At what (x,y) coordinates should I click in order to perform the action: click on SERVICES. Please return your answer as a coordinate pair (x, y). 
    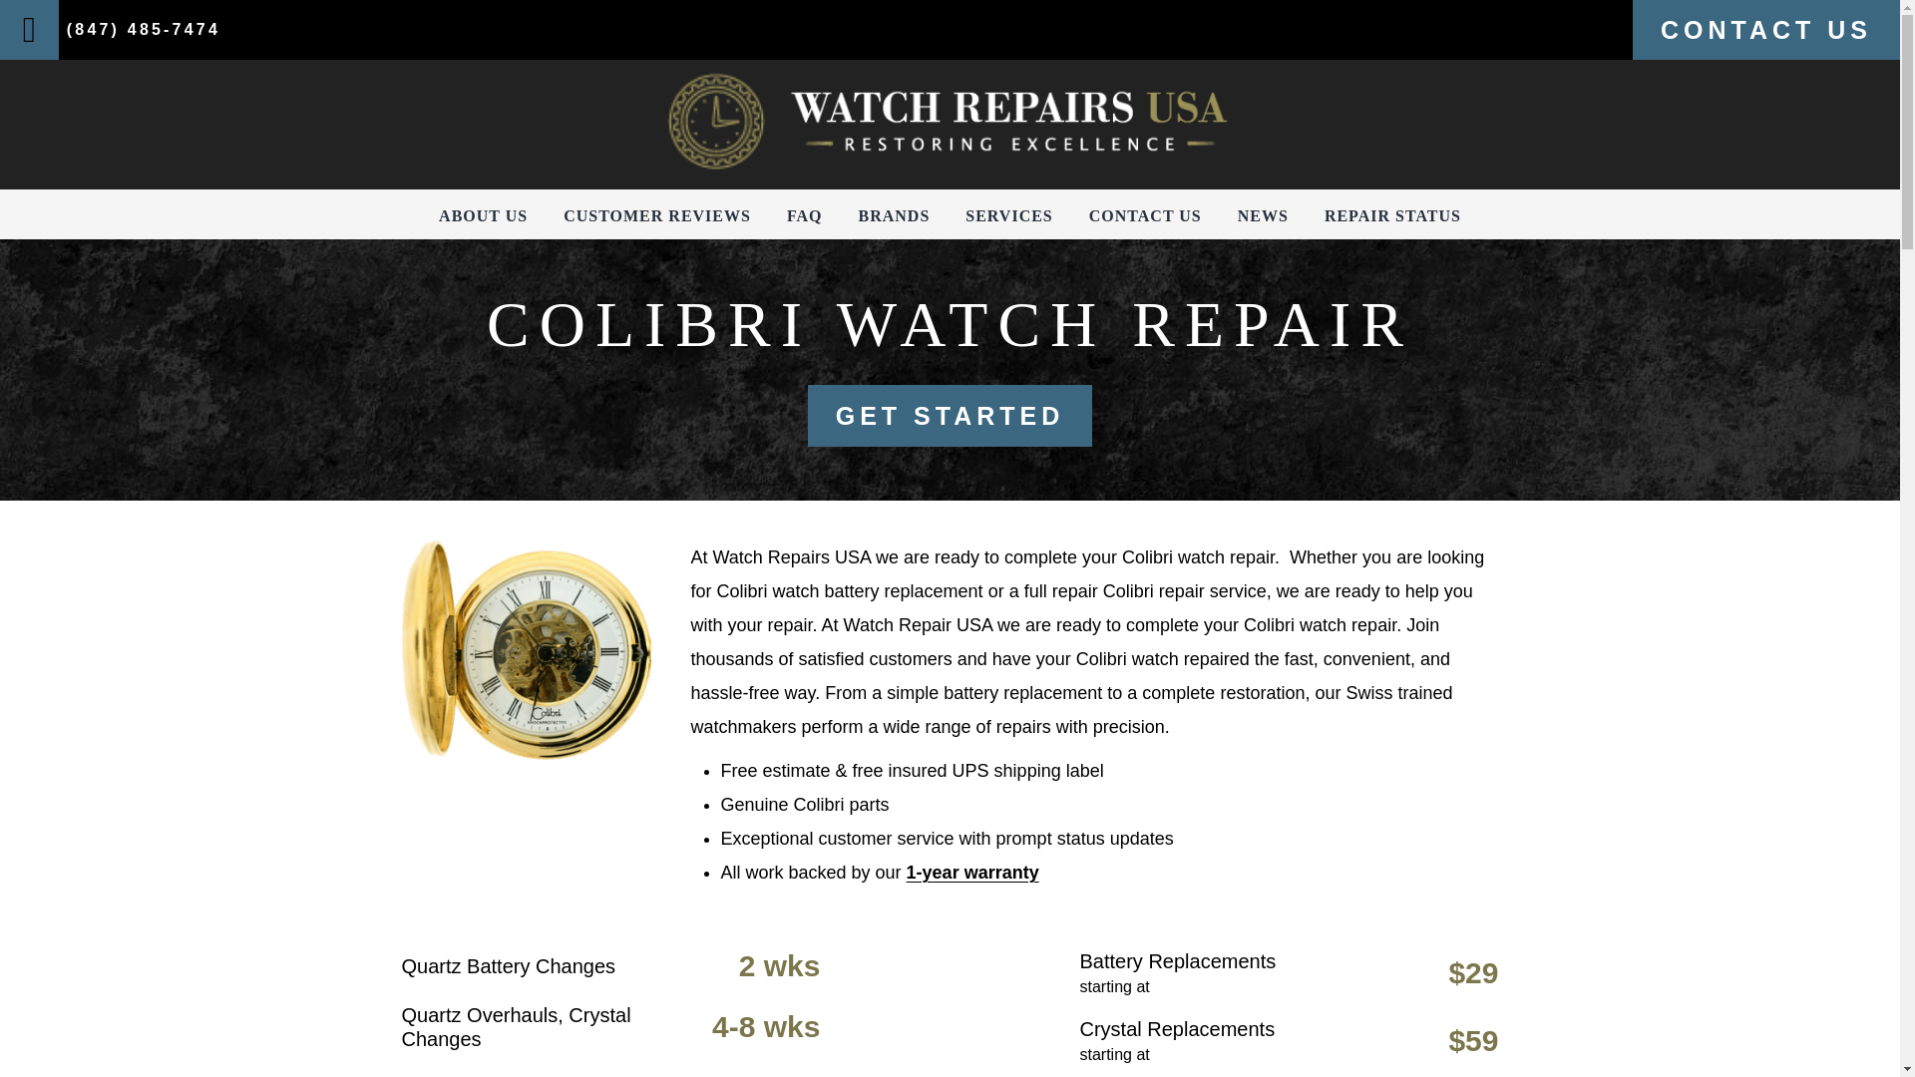
    Looking at the image, I should click on (1007, 215).